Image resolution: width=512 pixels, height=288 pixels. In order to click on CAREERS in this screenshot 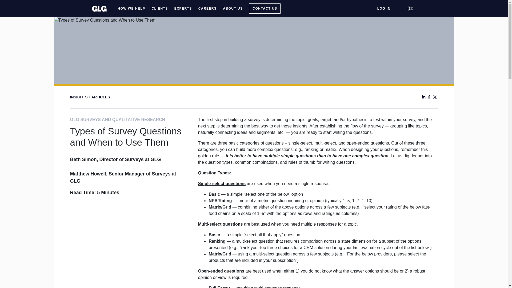, I will do `click(207, 9)`.